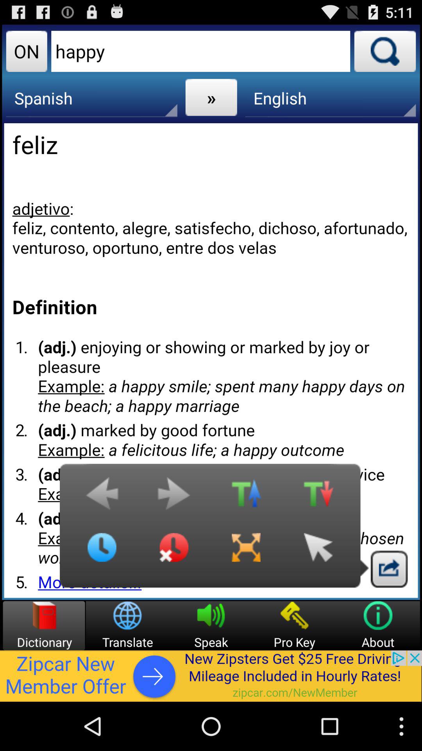  Describe the element at coordinates (389, 569) in the screenshot. I see `download` at that location.